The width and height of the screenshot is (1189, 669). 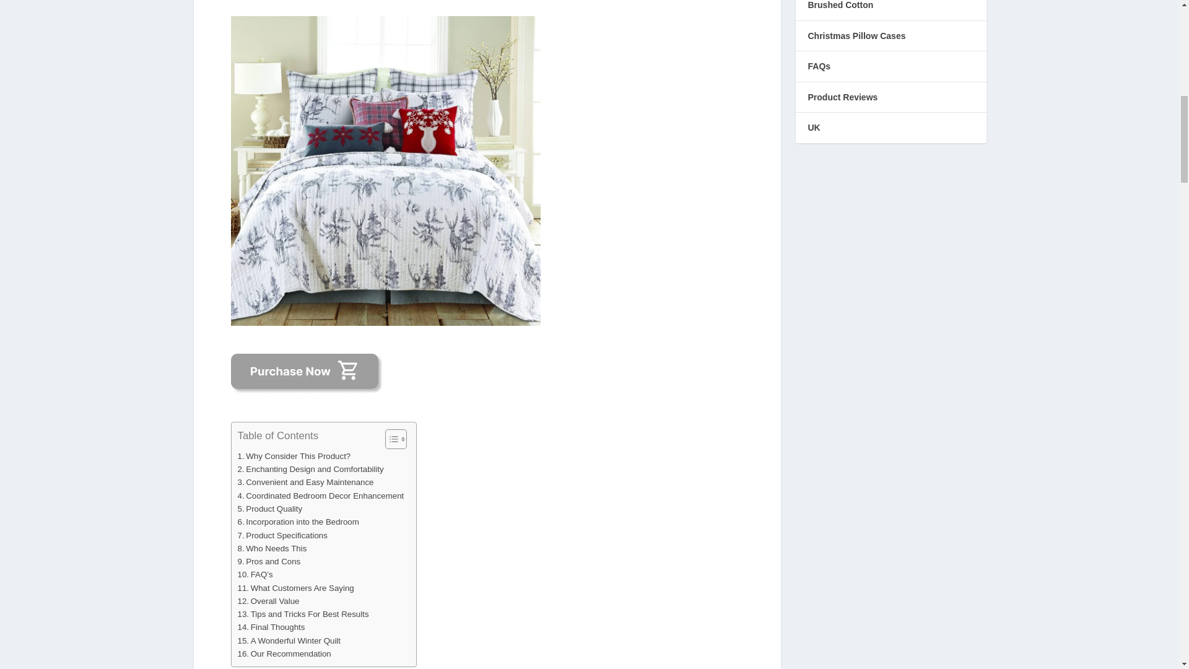 What do you see at coordinates (282, 535) in the screenshot?
I see `Product Specifications` at bounding box center [282, 535].